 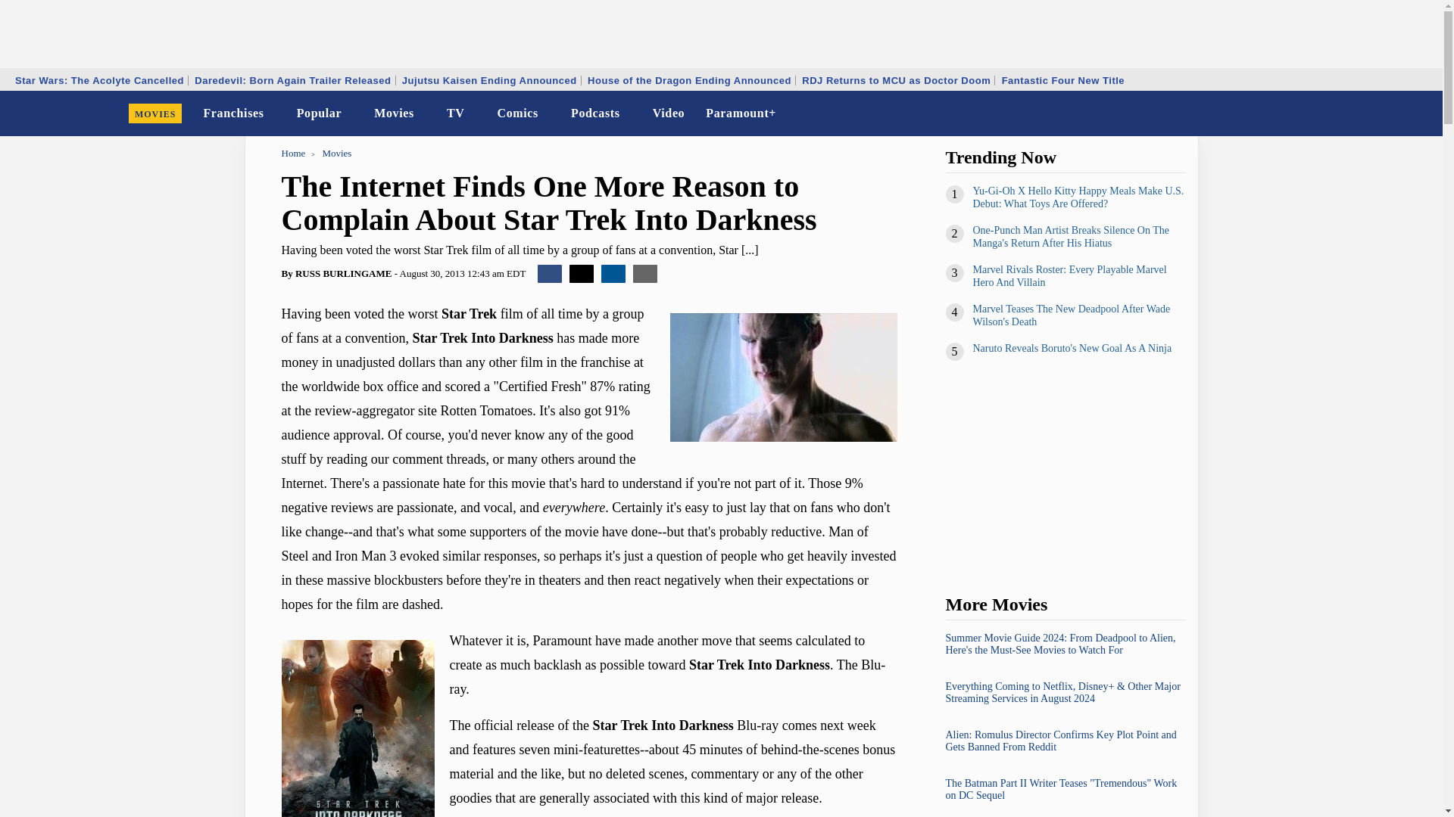 I want to click on Search, so click(x=1421, y=113).